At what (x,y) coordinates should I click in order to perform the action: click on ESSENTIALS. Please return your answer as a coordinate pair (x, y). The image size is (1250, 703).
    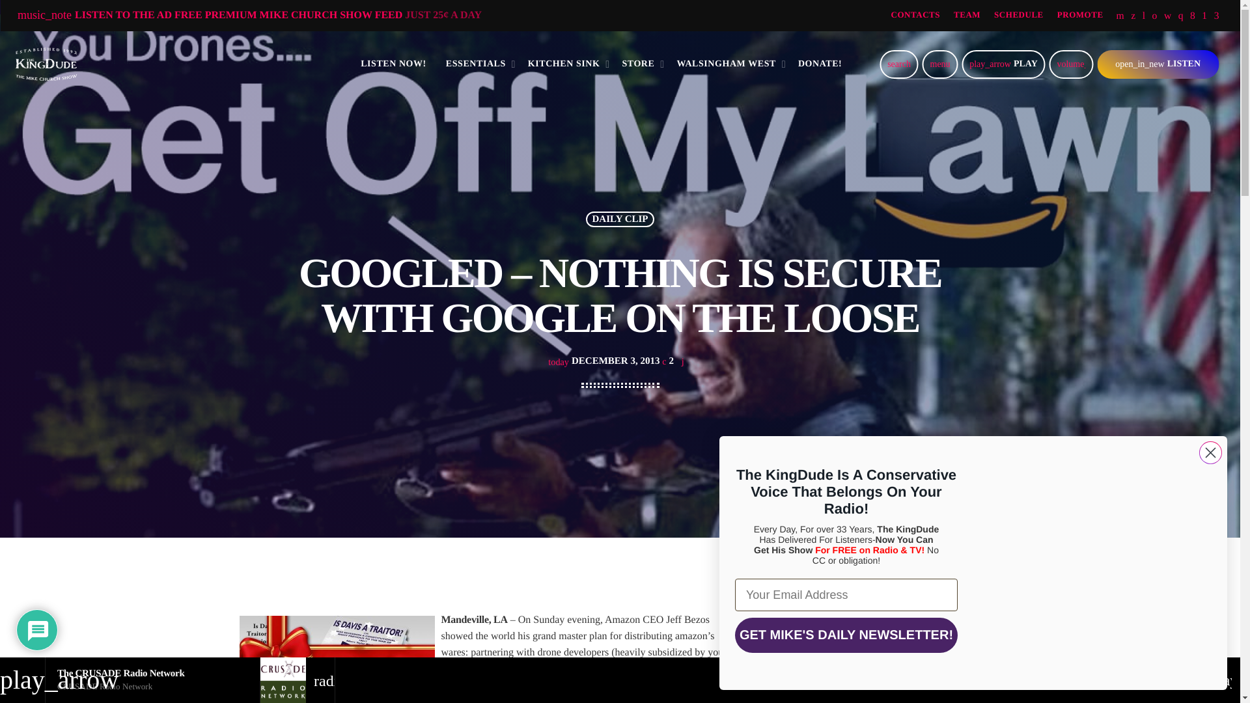
    Looking at the image, I should click on (477, 64).